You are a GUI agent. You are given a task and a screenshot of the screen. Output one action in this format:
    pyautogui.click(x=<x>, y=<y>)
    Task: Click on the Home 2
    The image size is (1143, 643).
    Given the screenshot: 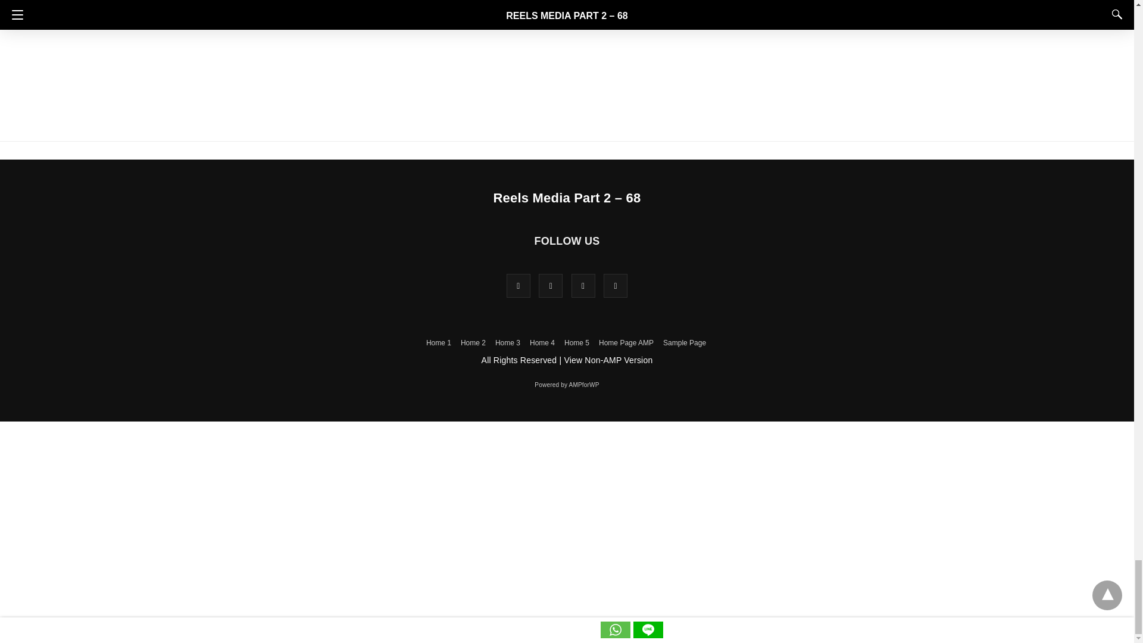 What is the action you would take?
    pyautogui.click(x=473, y=343)
    